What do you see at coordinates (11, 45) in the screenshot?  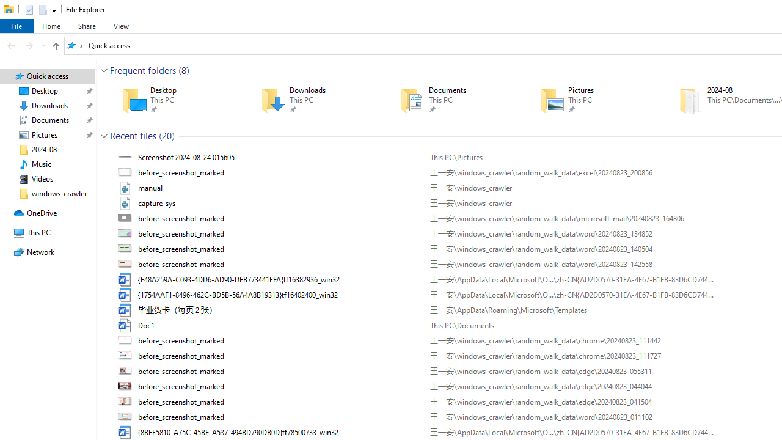 I see `Back (Alt + Left Arrow)` at bounding box center [11, 45].